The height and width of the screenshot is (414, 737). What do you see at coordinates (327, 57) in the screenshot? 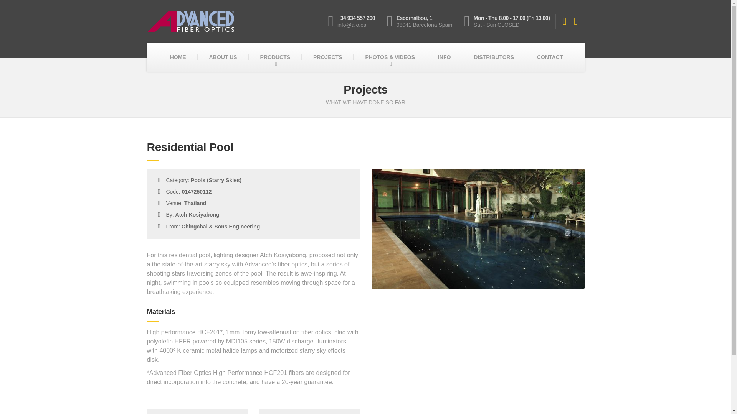
I see `PROJECTS` at bounding box center [327, 57].